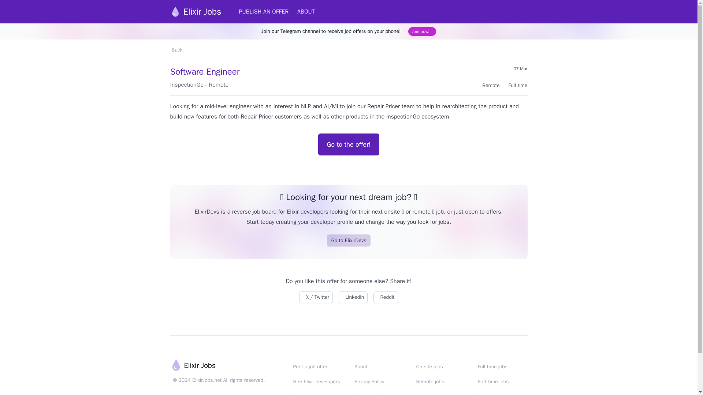  What do you see at coordinates (379, 394) in the screenshot?
I see `Terms and Conditions` at bounding box center [379, 394].